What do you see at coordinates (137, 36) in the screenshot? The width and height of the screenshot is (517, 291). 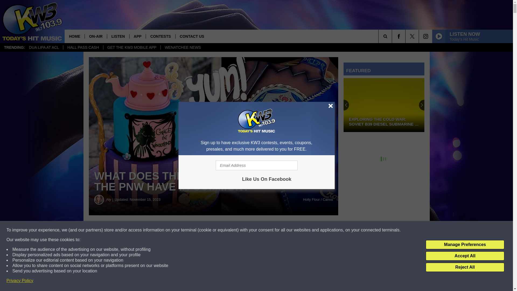 I see `APP` at bounding box center [137, 36].